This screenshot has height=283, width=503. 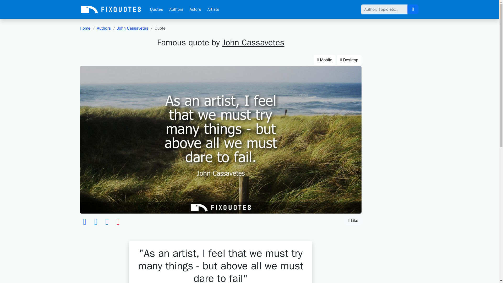 I want to click on Desktop, so click(x=349, y=60).